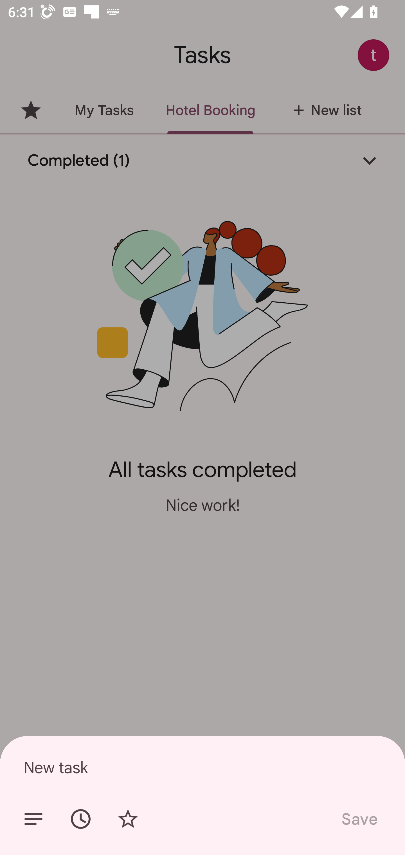 The width and height of the screenshot is (405, 855). Describe the element at coordinates (202, 767) in the screenshot. I see `New task` at that location.